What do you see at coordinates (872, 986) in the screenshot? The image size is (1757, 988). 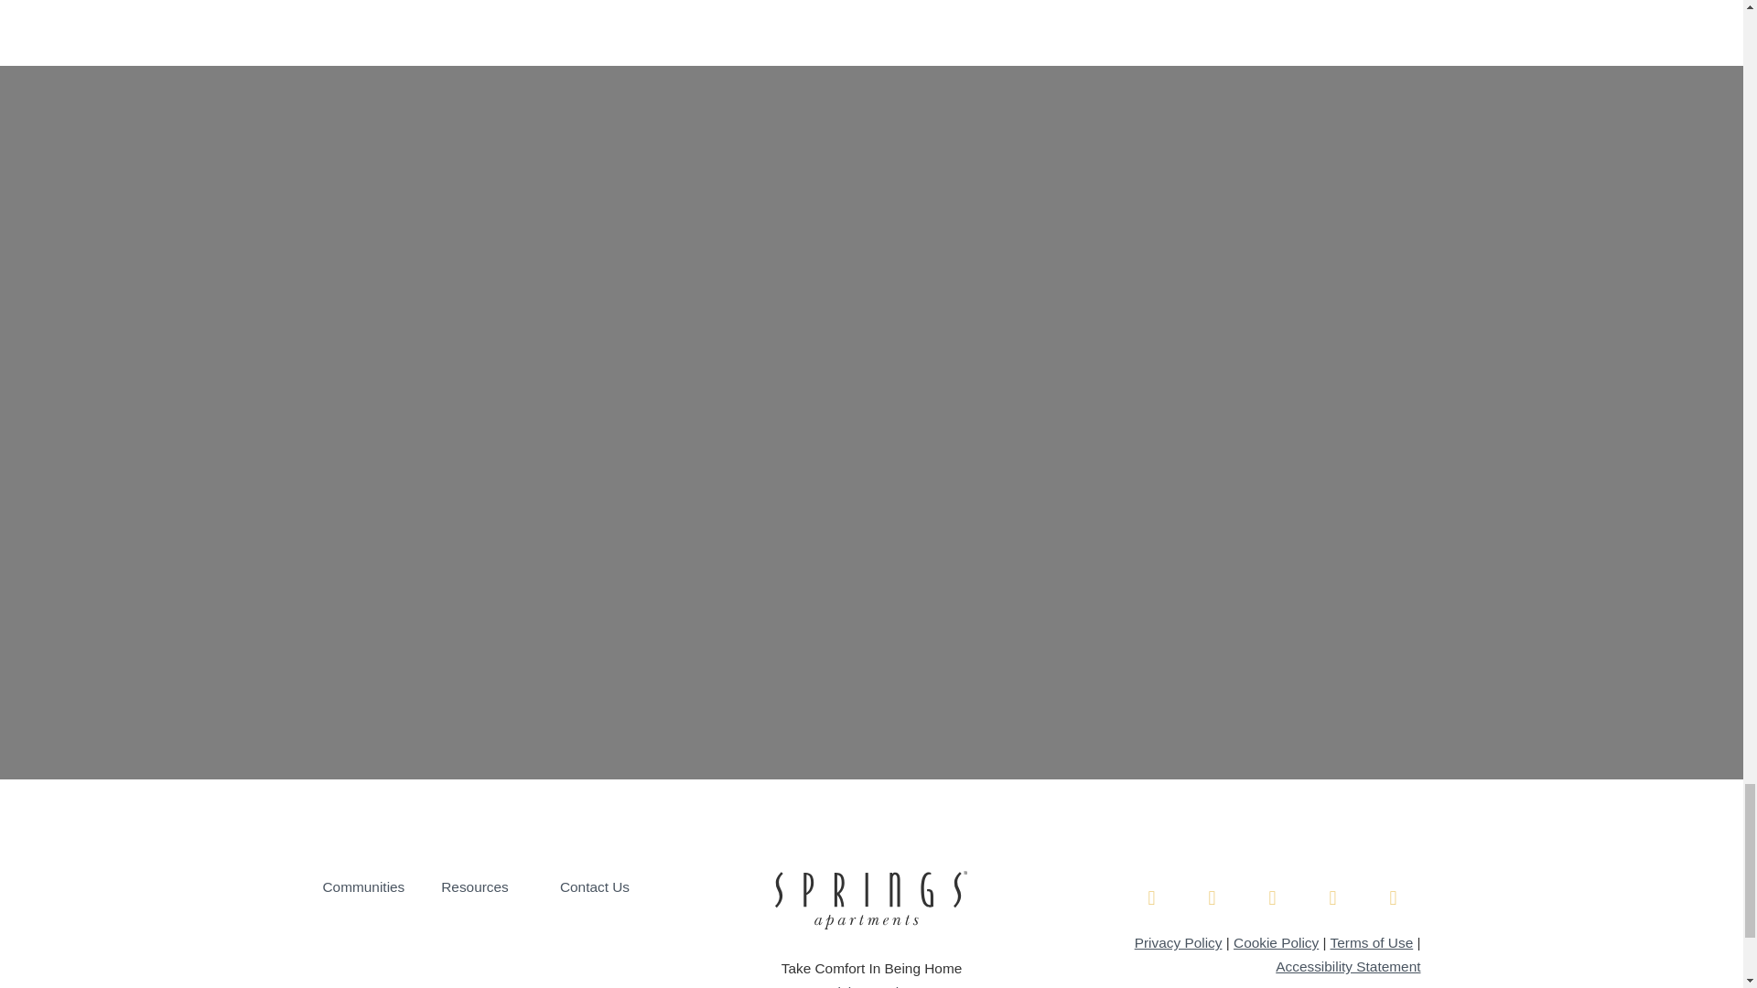 I see `Visit Our Blog` at bounding box center [872, 986].